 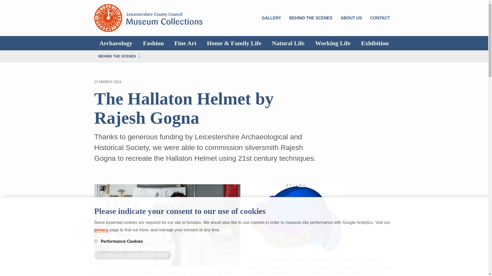 What do you see at coordinates (186, 43) in the screenshot?
I see `Fine Art` at bounding box center [186, 43].